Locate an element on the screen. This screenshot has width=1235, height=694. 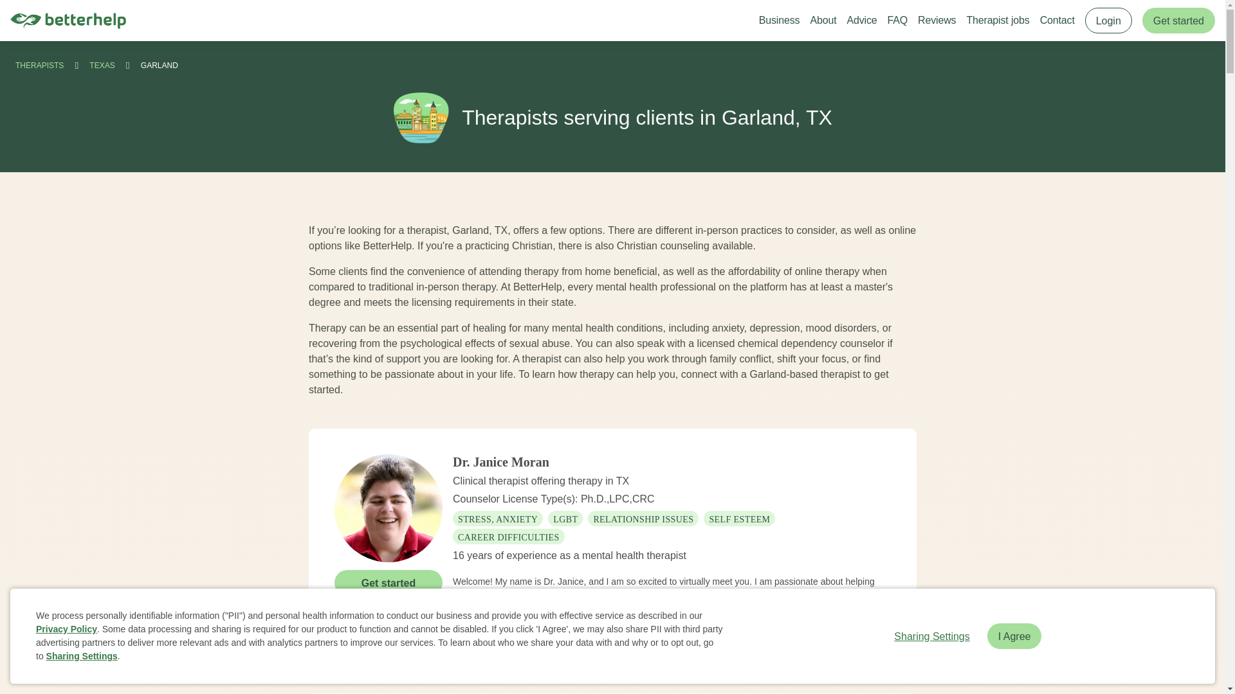
Click here to view Dr. Janice Moran's profile 1 is located at coordinates (389, 508).